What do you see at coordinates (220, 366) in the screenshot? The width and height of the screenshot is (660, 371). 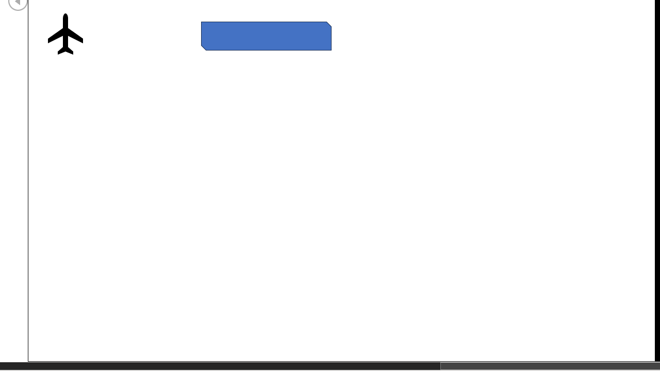 I see `Page left` at bounding box center [220, 366].